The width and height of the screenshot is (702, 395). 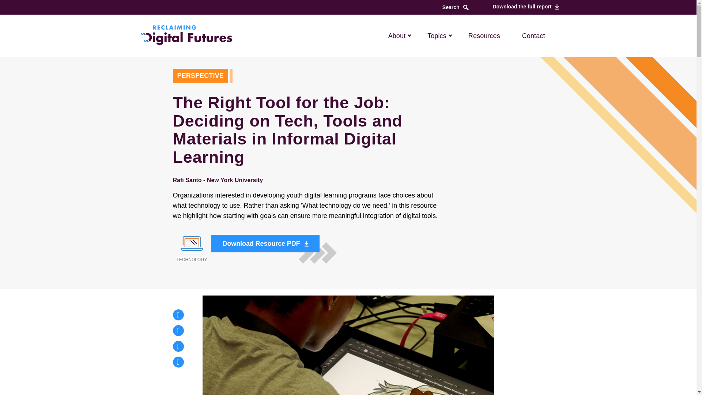 I want to click on Download the full report, so click(x=524, y=7).